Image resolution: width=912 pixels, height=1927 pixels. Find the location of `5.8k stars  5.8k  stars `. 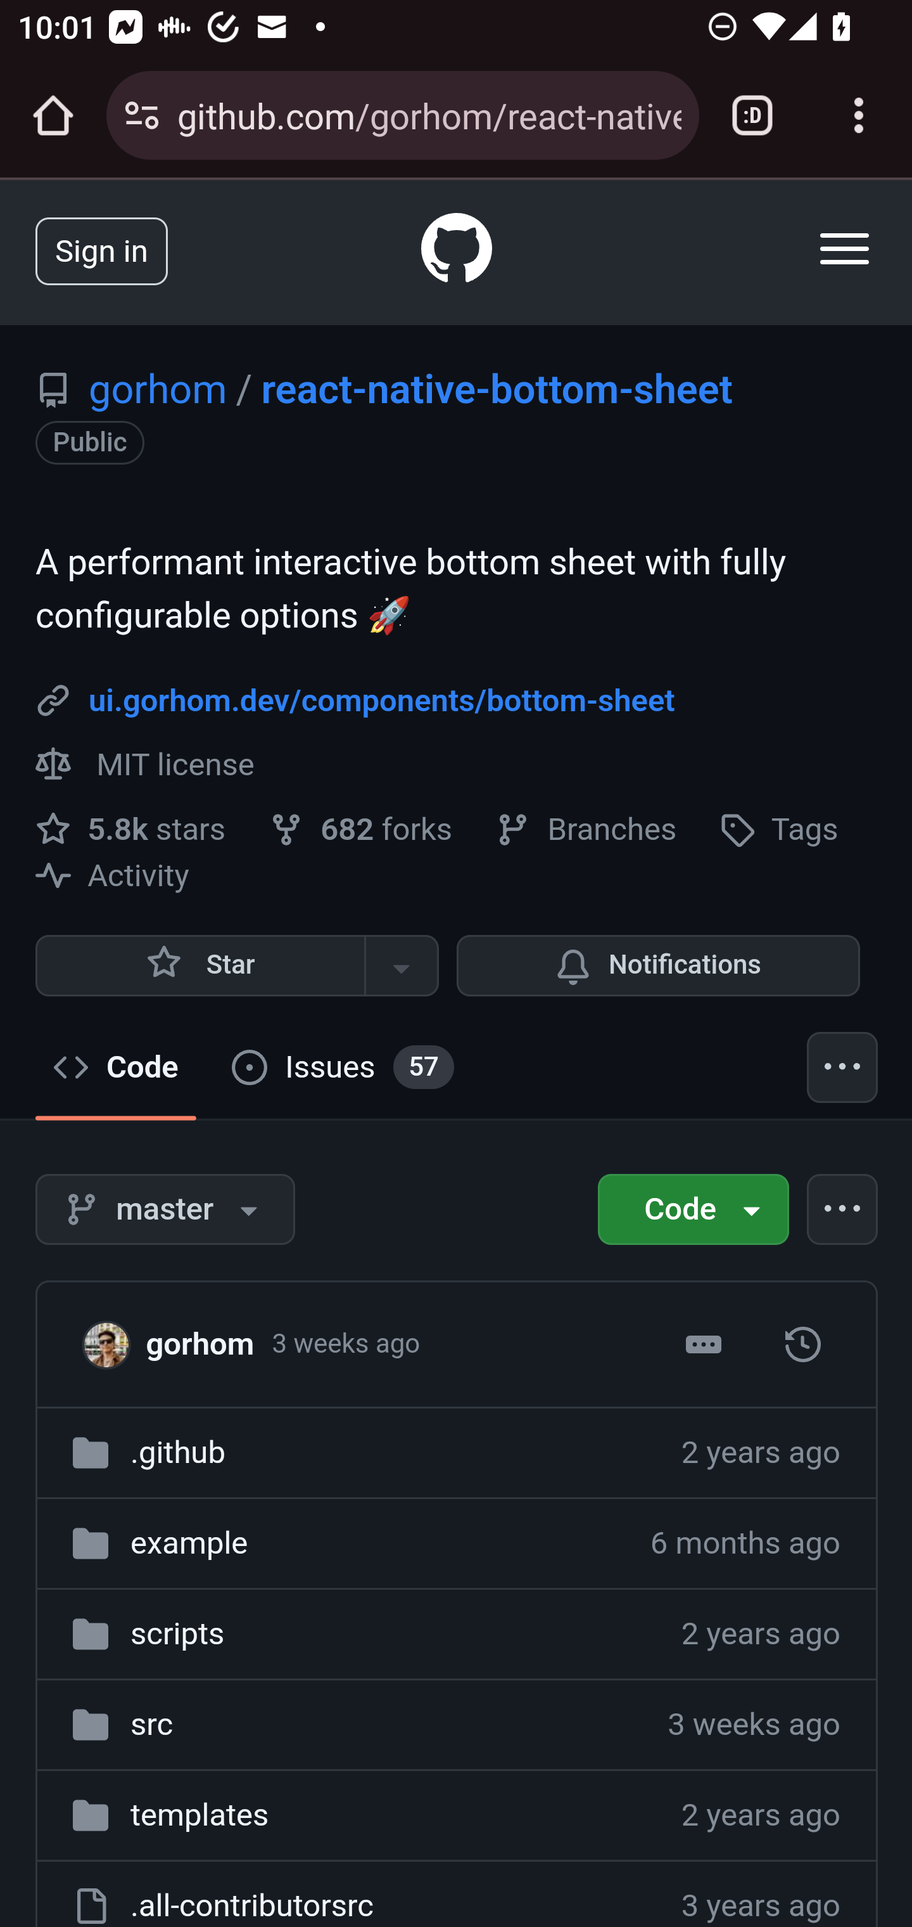

5.8k stars  5.8k  stars  is located at coordinates (136, 828).